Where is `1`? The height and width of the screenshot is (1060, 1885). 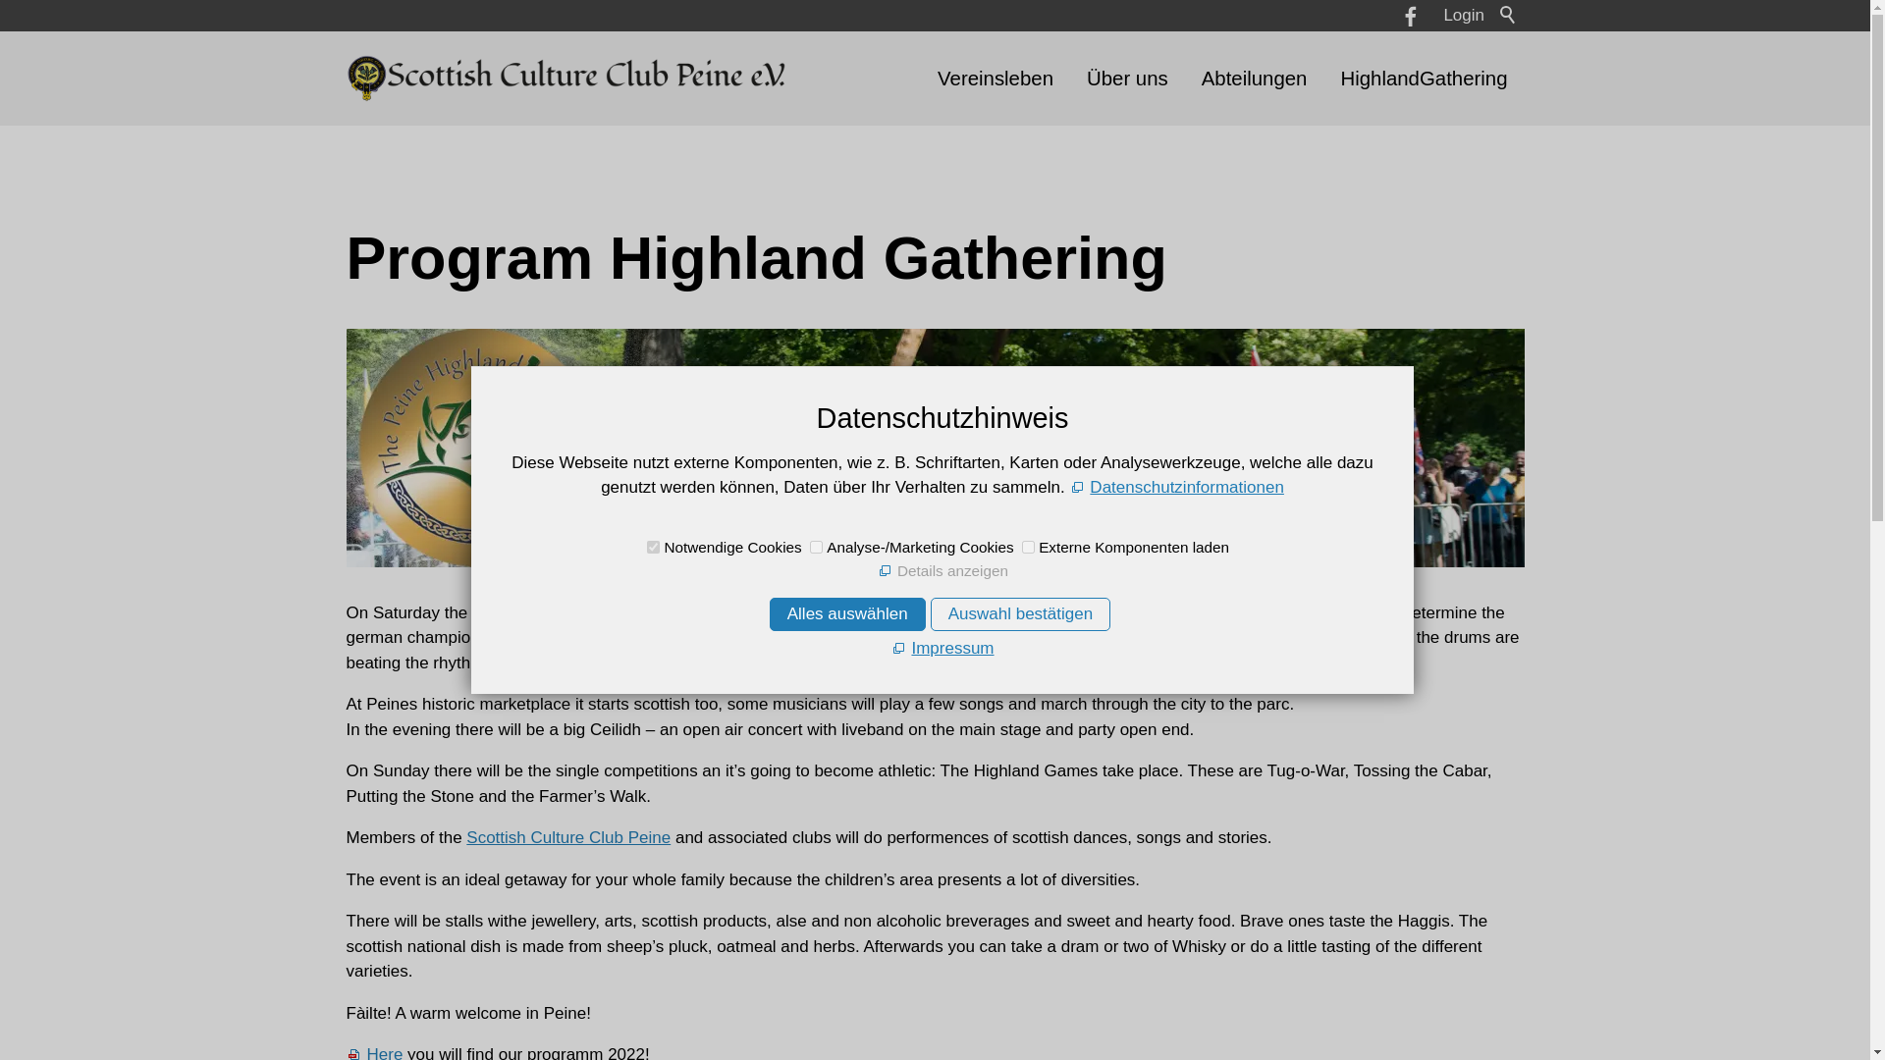
1 is located at coordinates (1028, 546).